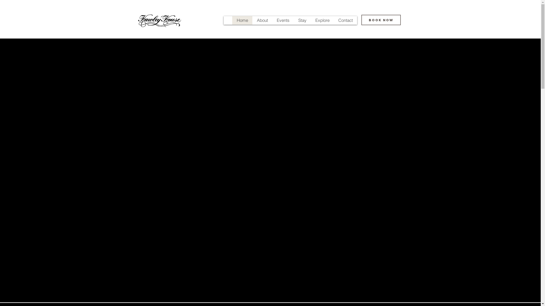  What do you see at coordinates (322, 20) in the screenshot?
I see `Explore` at bounding box center [322, 20].